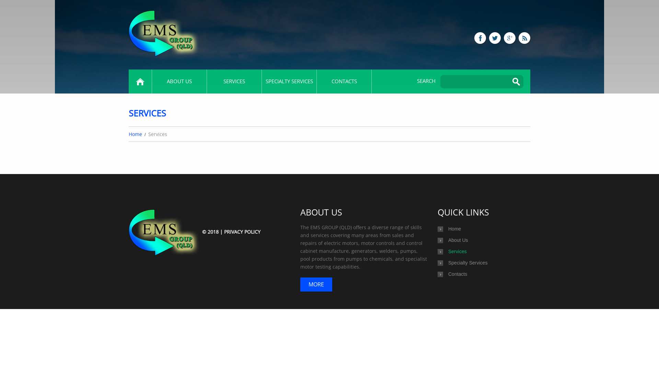  Describe the element at coordinates (316, 284) in the screenshot. I see `MORE` at that location.